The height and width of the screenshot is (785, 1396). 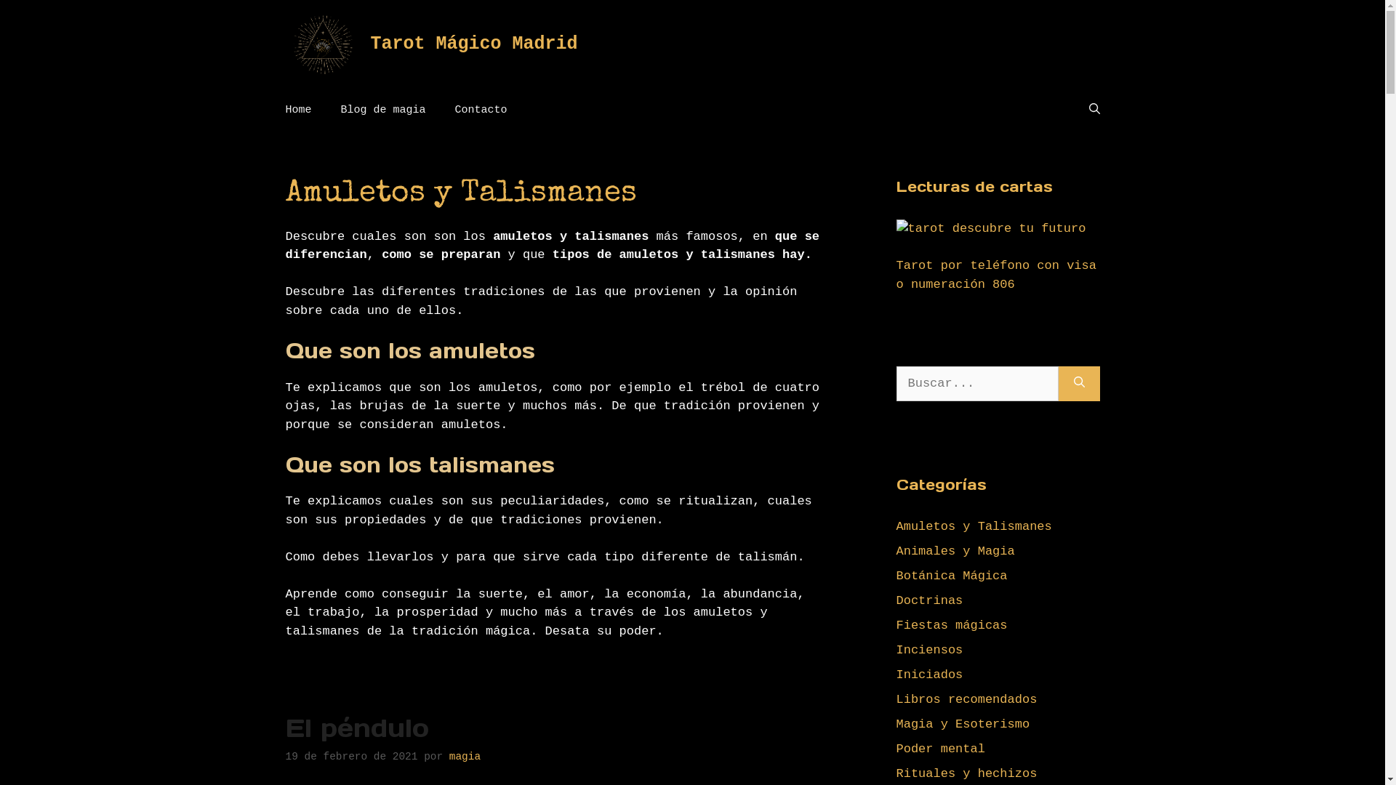 What do you see at coordinates (940, 749) in the screenshot?
I see `Poder mental` at bounding box center [940, 749].